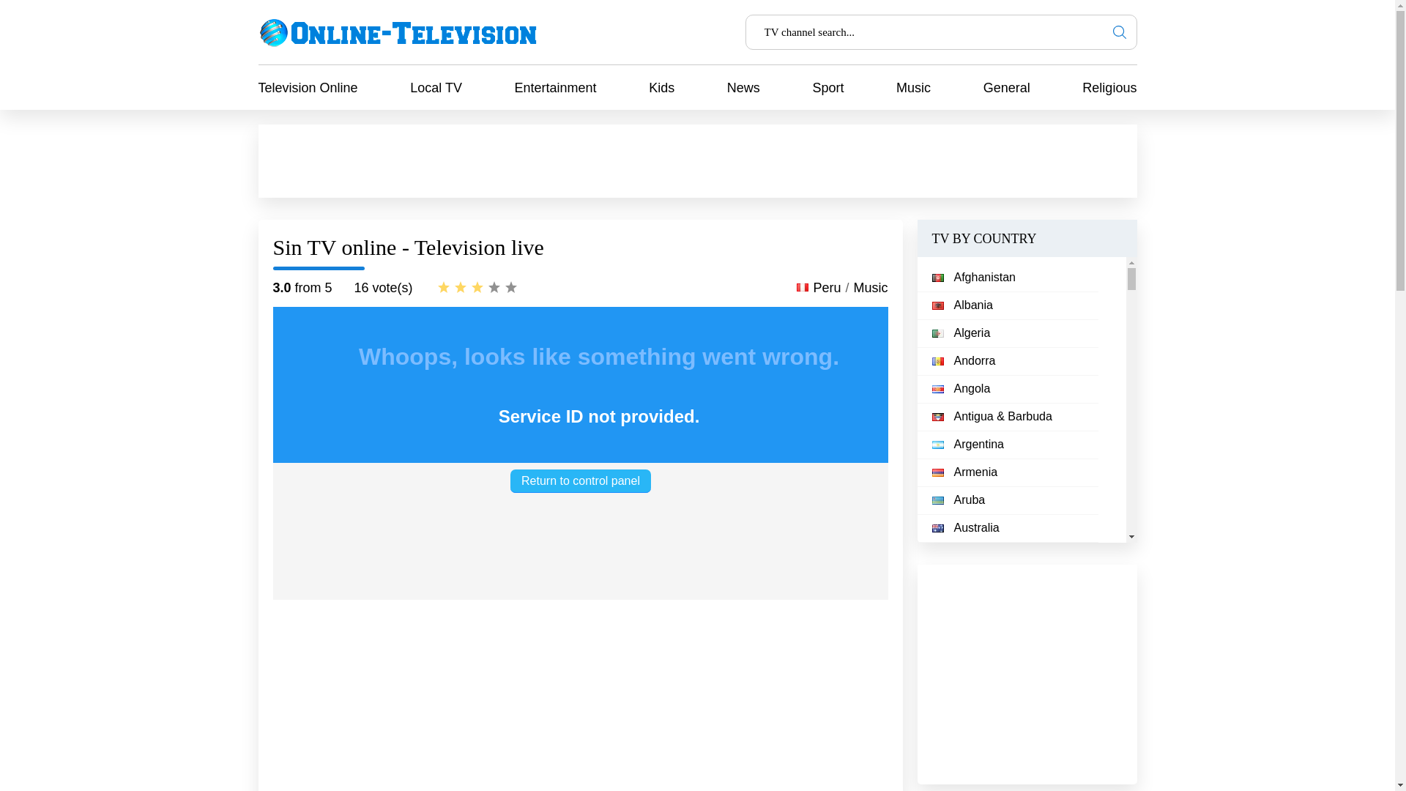 This screenshot has width=1406, height=791. What do you see at coordinates (476, 287) in the screenshot?
I see `3` at bounding box center [476, 287].